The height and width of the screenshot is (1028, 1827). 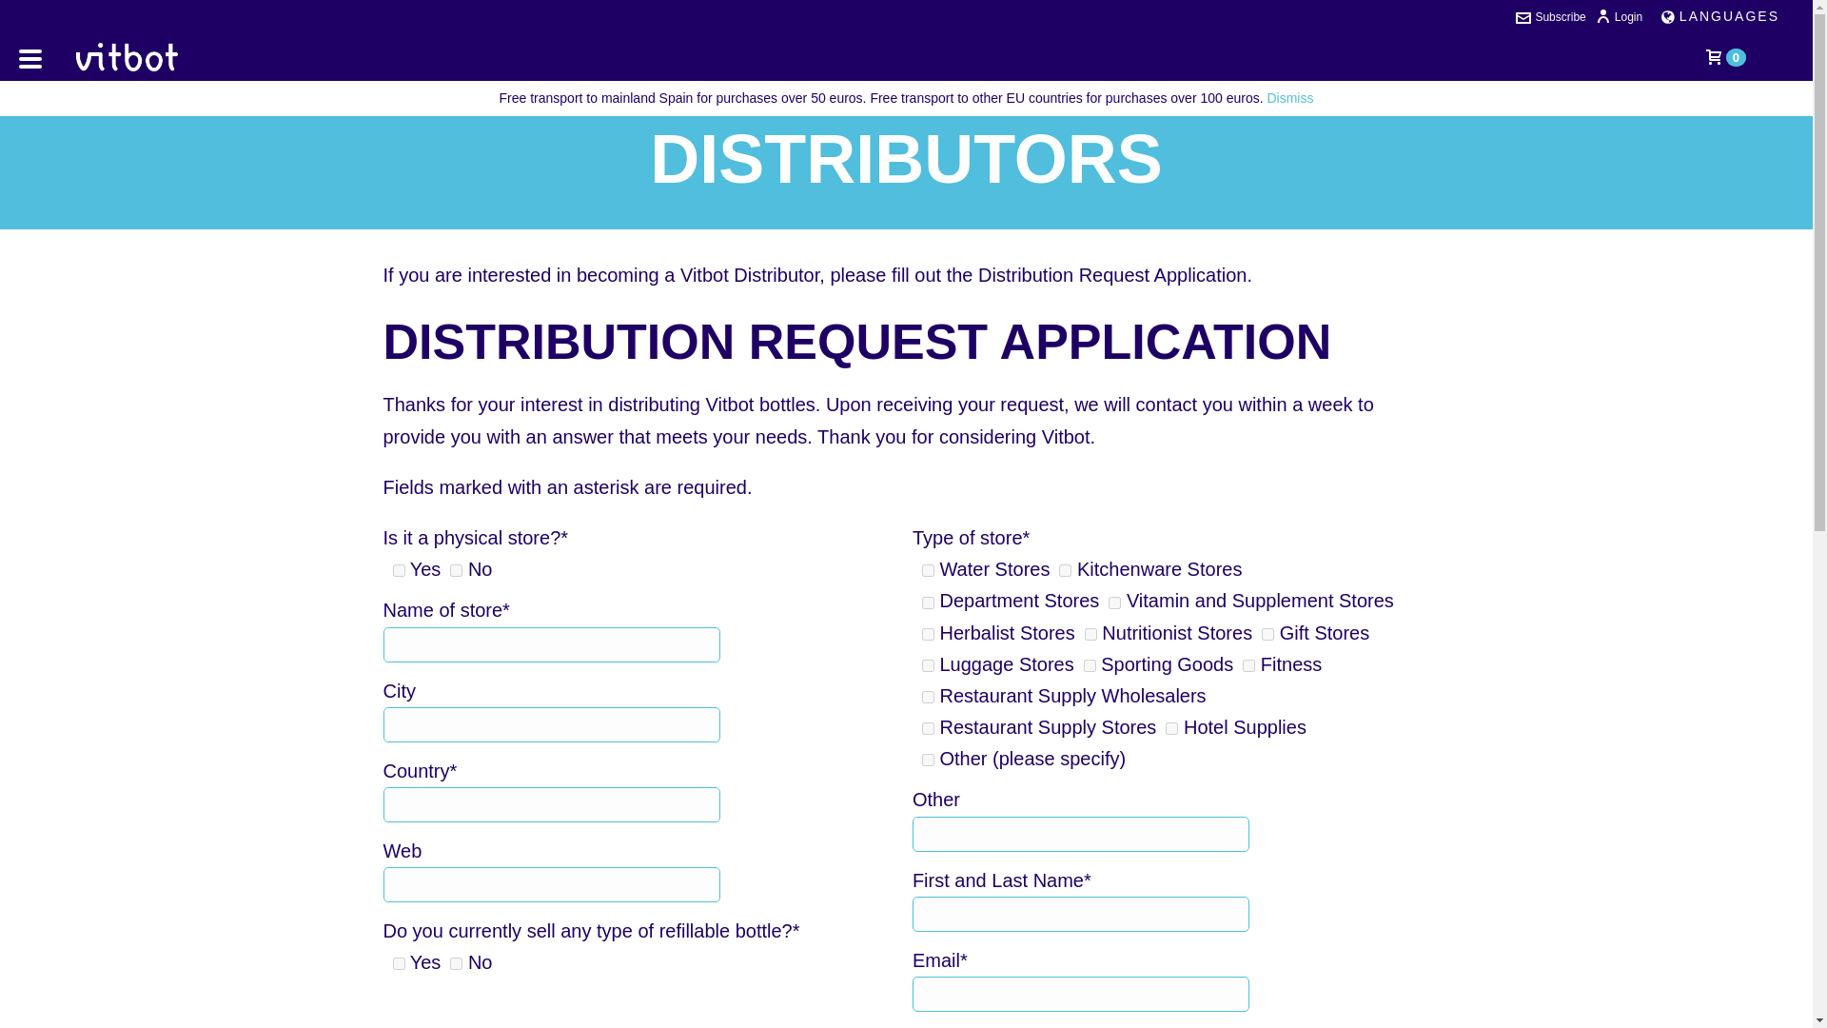 I want to click on Login, so click(x=1619, y=16).